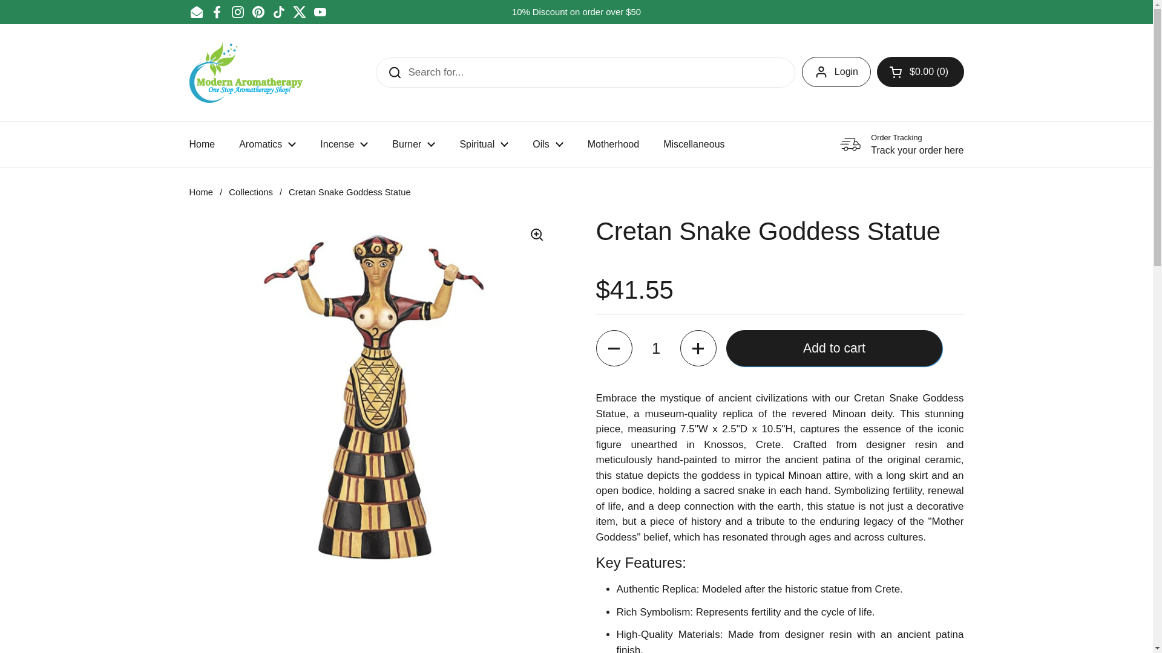 This screenshot has height=653, width=1162. What do you see at coordinates (921, 71) in the screenshot?
I see `Open cart` at bounding box center [921, 71].